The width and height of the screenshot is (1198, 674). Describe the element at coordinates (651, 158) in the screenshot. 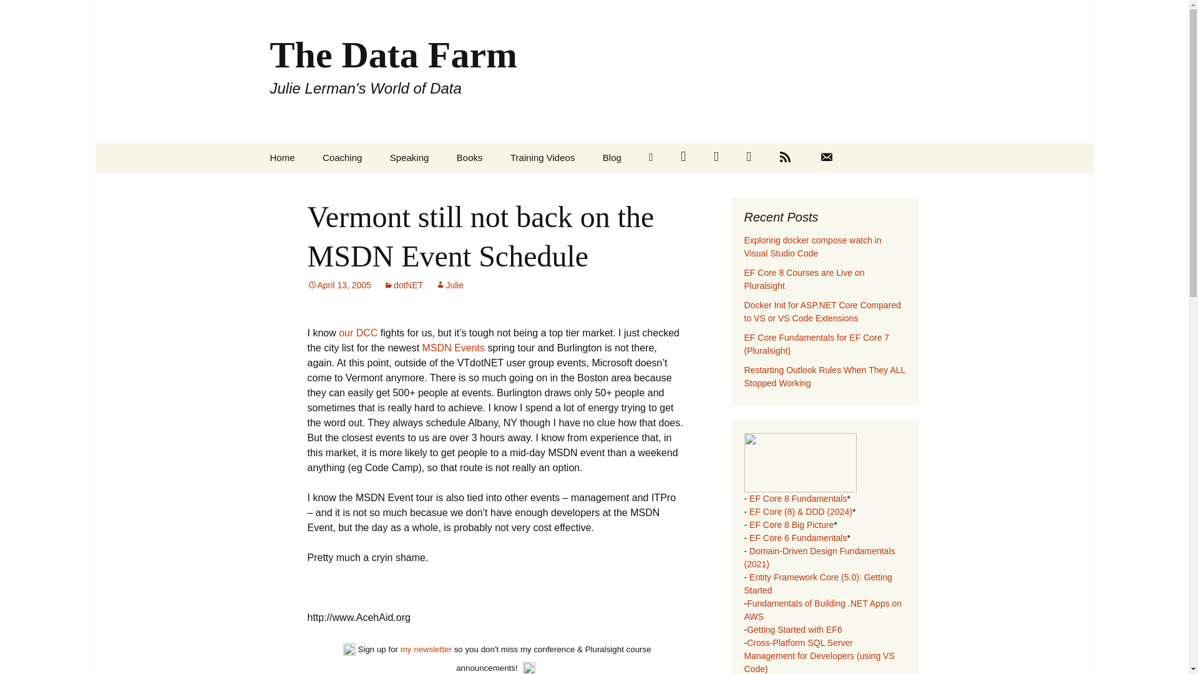

I see `Exploring docker compose watch in Visual Studio Code` at that location.